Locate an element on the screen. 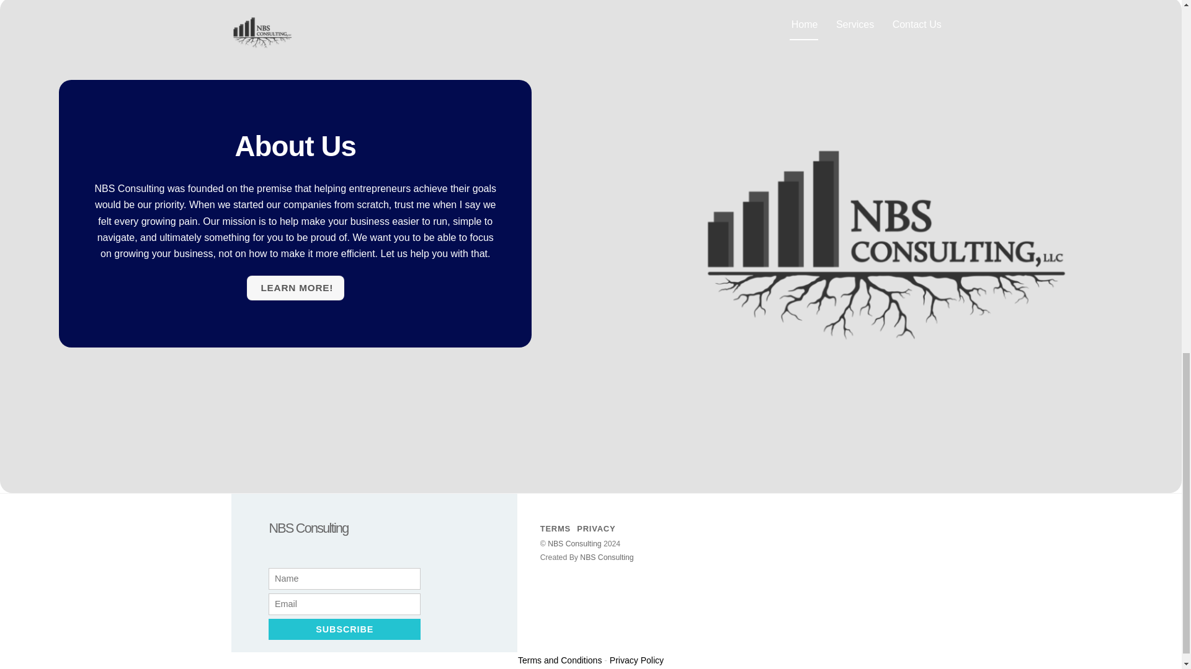 Image resolution: width=1191 pixels, height=669 pixels. NBS Consulting is located at coordinates (574, 543).